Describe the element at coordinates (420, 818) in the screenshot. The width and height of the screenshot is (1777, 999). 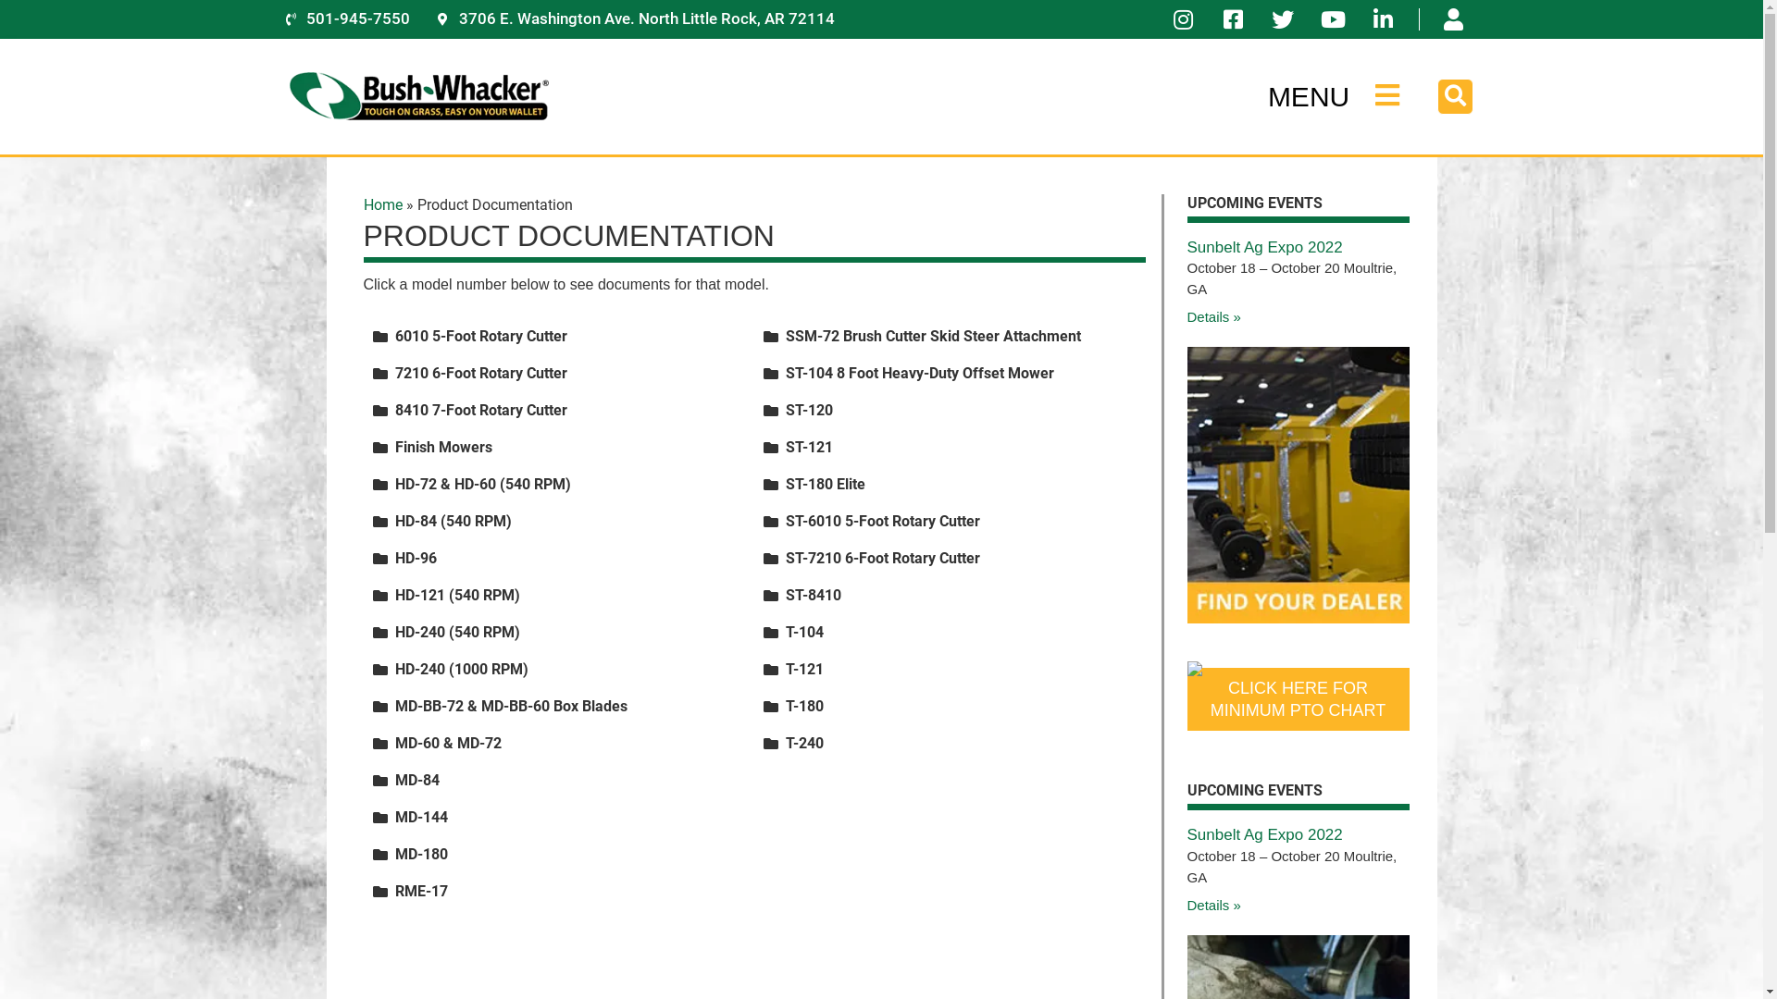
I see `MD-144` at that location.